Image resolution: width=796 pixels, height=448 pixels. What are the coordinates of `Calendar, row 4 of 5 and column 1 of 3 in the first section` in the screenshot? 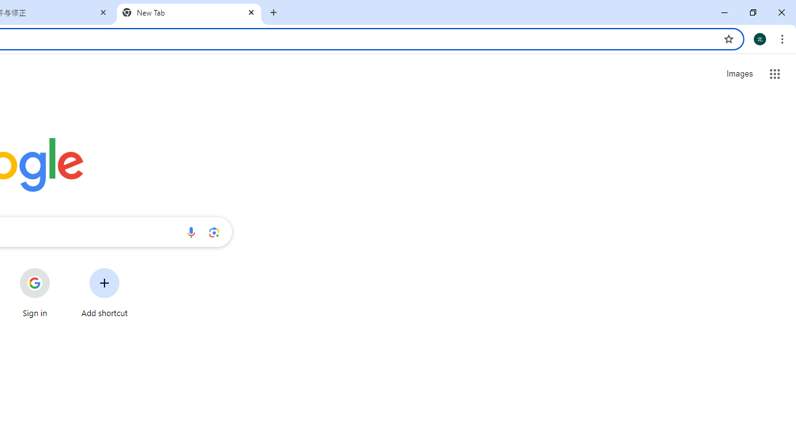 It's located at (618, 322).